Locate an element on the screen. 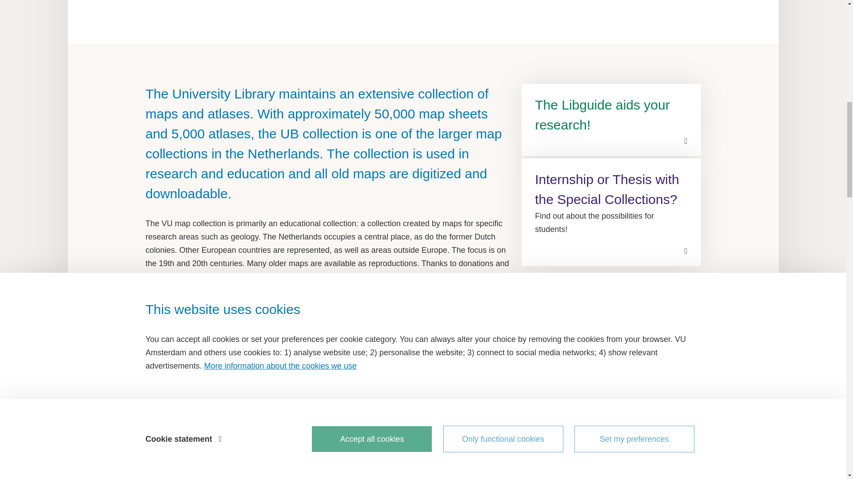 The width and height of the screenshot is (853, 479). catalog Libsearch is located at coordinates (426, 423).